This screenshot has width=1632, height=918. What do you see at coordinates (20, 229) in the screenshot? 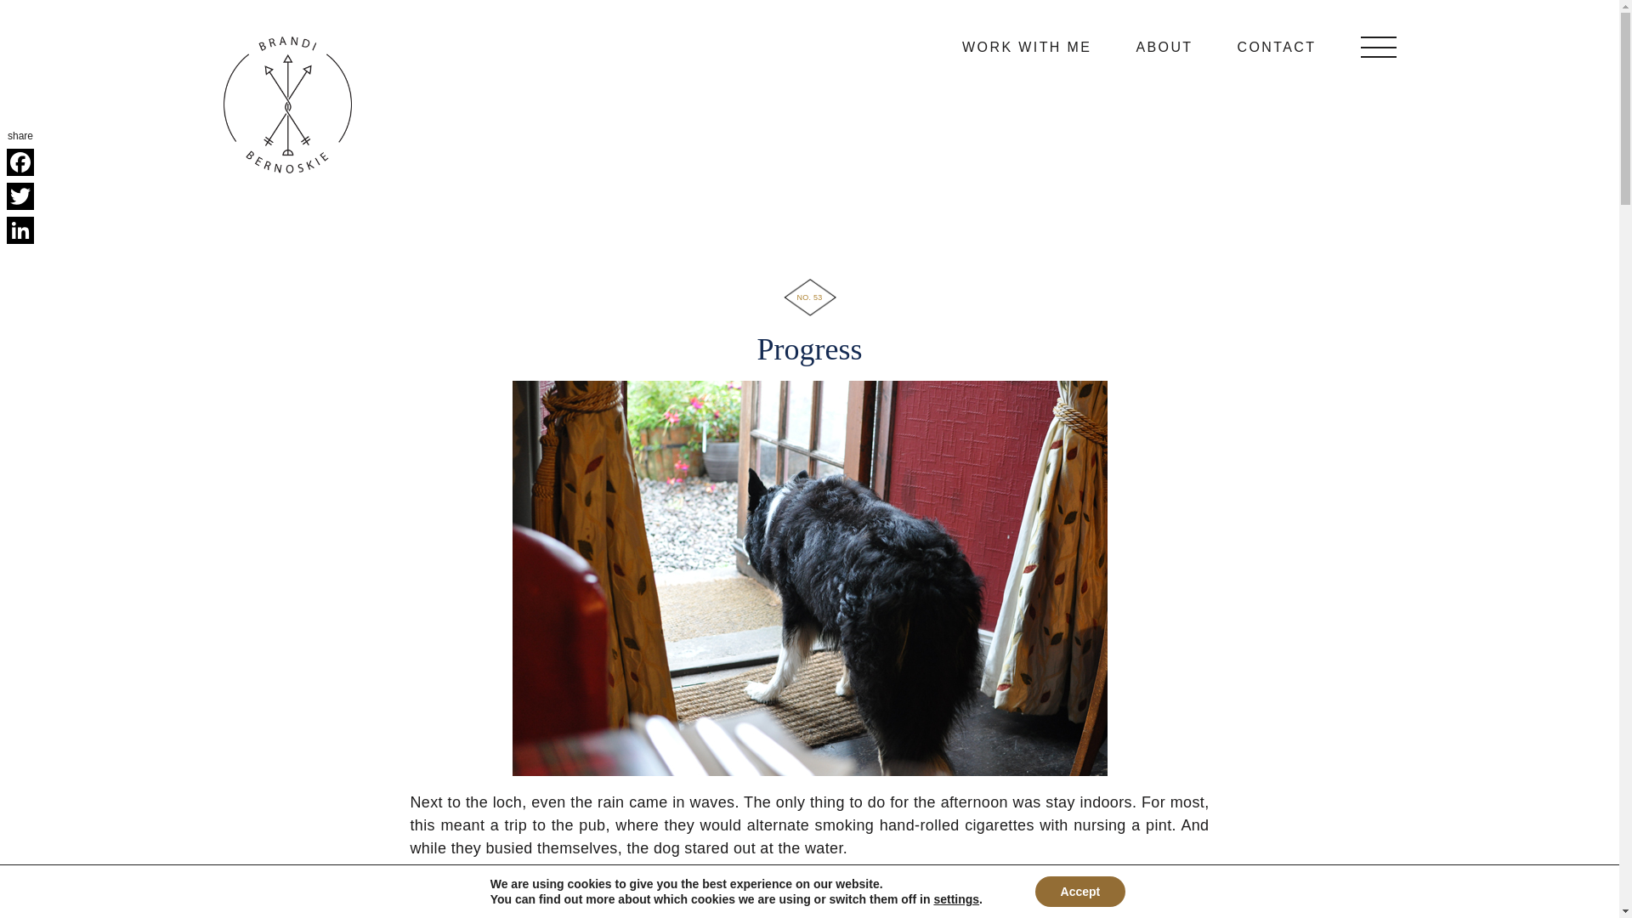
I see `LinkedIn` at bounding box center [20, 229].